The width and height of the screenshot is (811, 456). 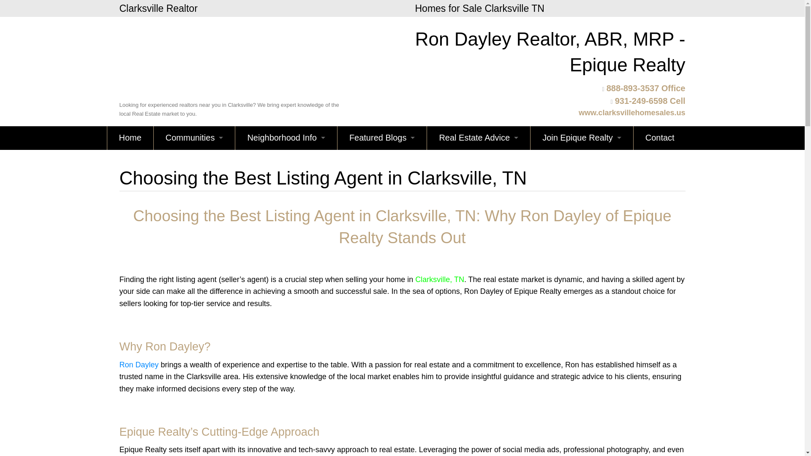 I want to click on Cedar Springs, so click(x=194, y=398).